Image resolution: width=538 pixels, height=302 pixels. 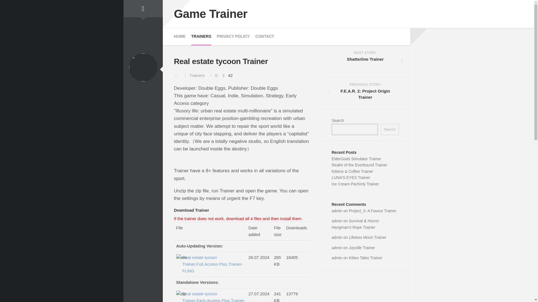 What do you see at coordinates (210, 14) in the screenshot?
I see `Real estate tycoon Trainer.Full.Access.Plus.Trainer-FLiNG` at bounding box center [210, 14].